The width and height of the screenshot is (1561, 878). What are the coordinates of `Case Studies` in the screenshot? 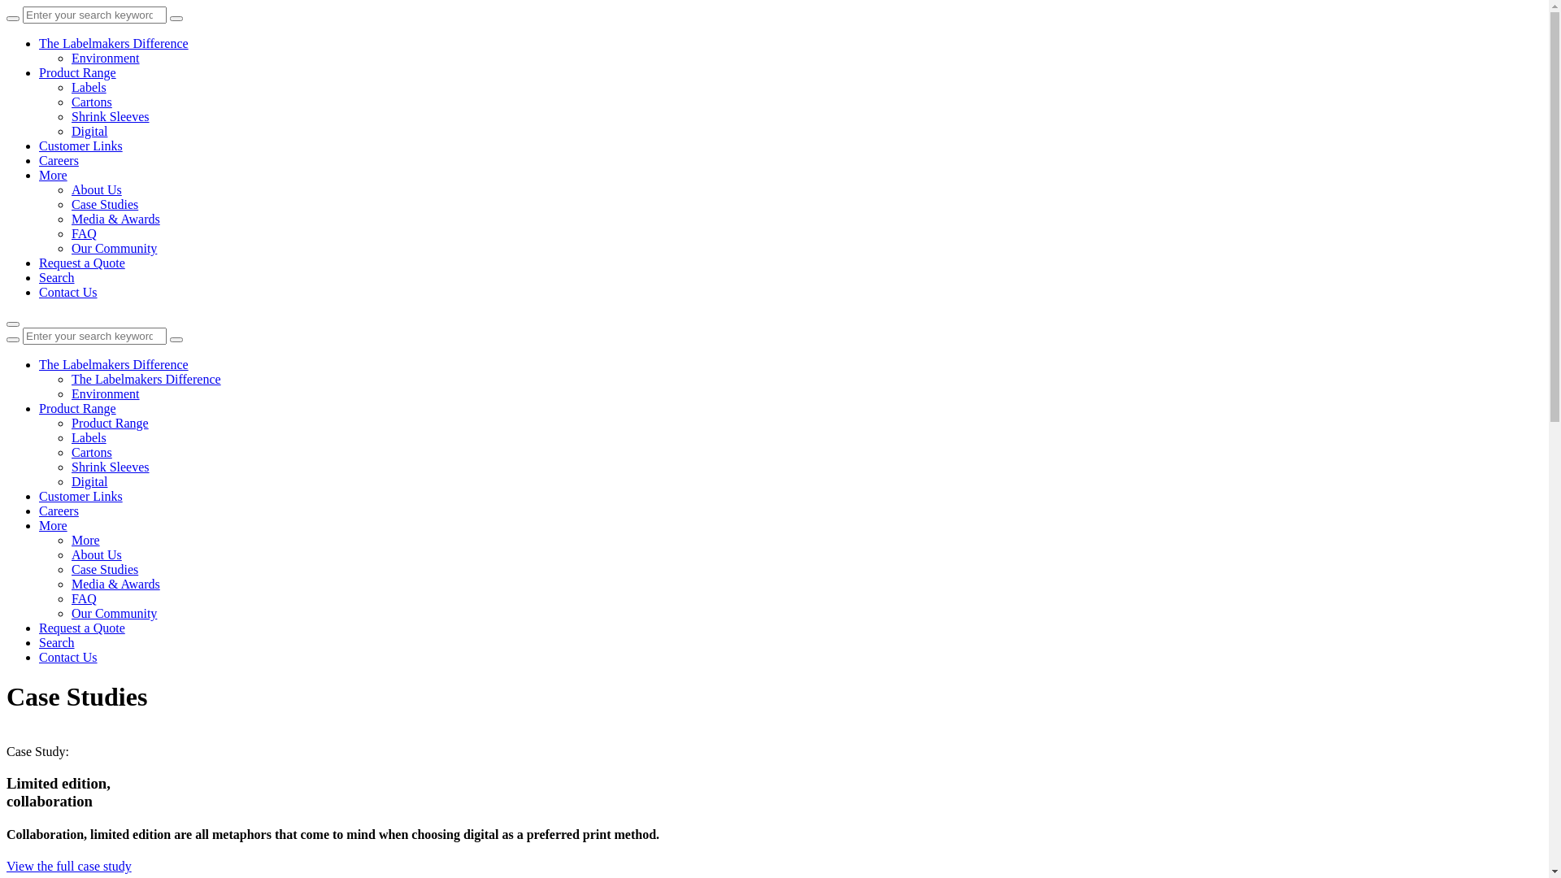 It's located at (105, 205).